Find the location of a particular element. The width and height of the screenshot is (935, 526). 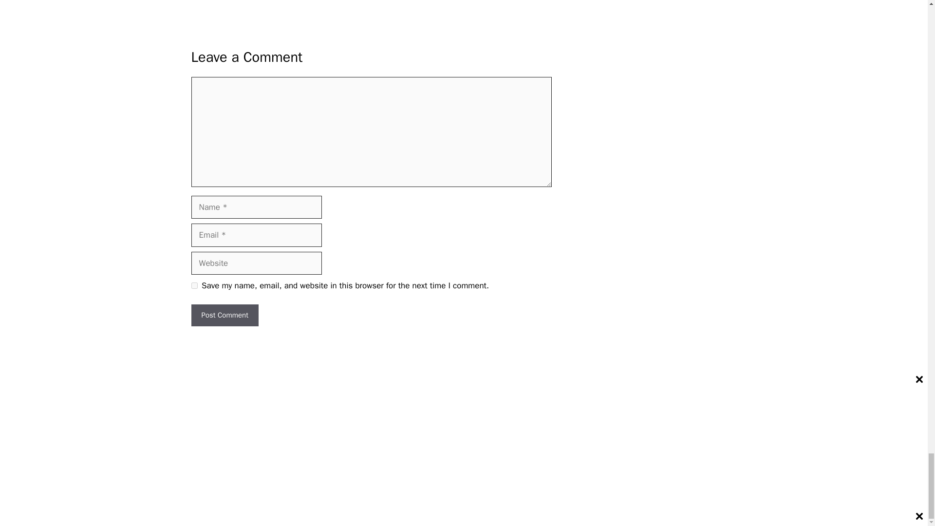

GeneratePress is located at coordinates (243, 448).